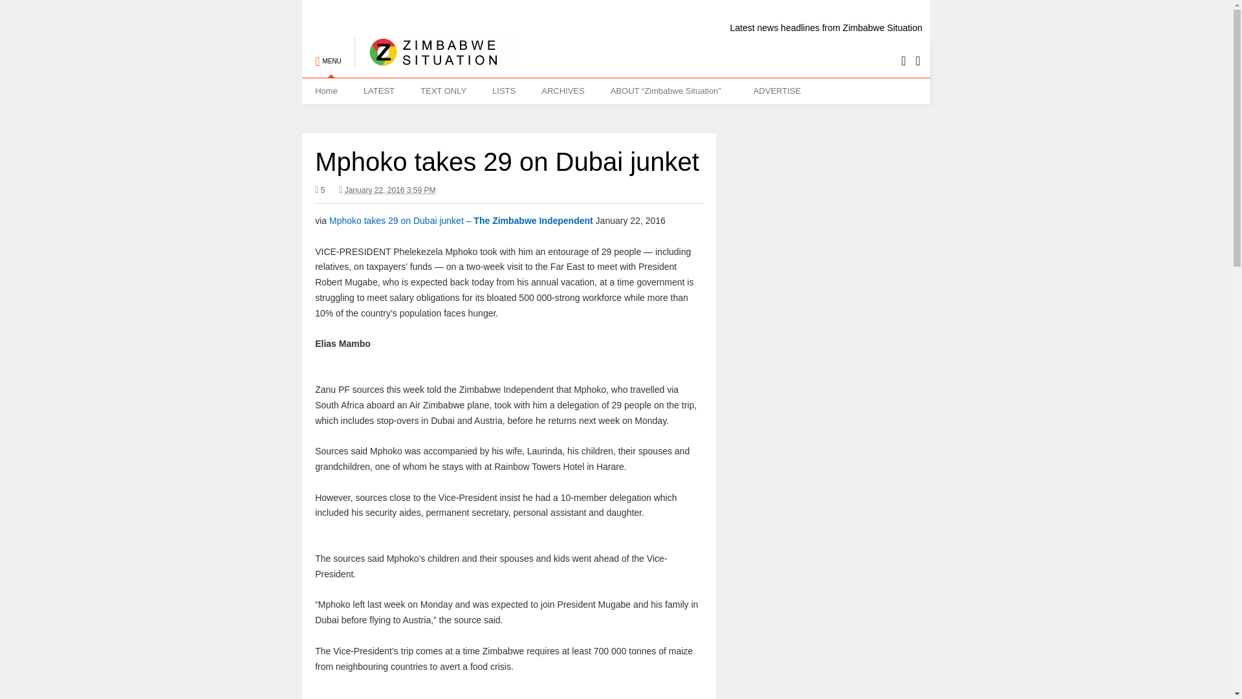 The image size is (1242, 699). What do you see at coordinates (563, 91) in the screenshot?
I see `ARCHIVES` at bounding box center [563, 91].